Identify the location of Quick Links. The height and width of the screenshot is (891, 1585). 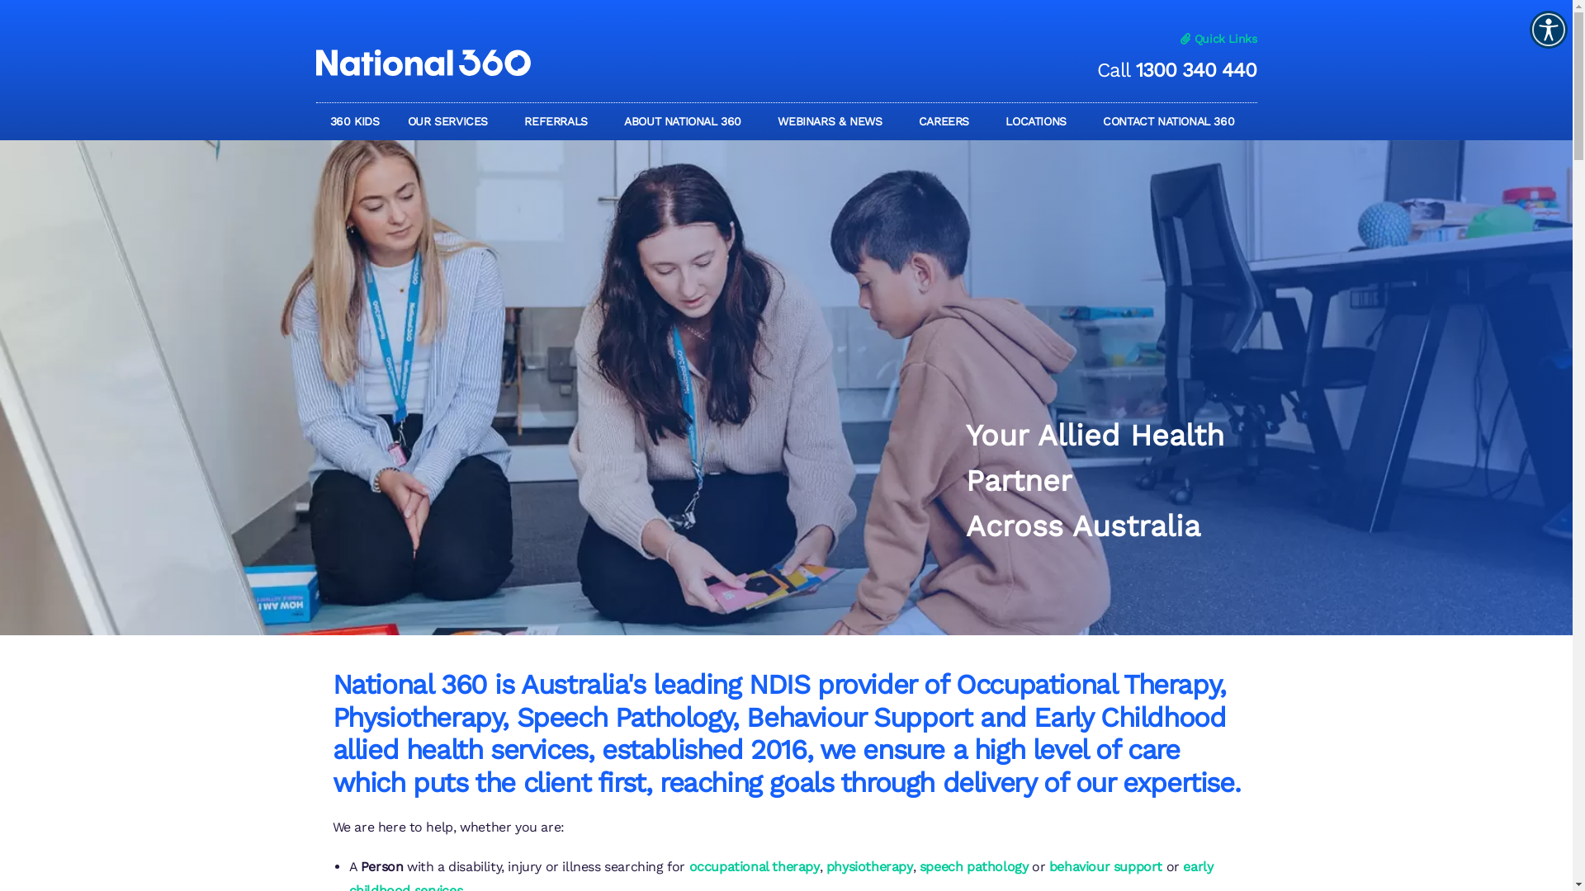
(1214, 39).